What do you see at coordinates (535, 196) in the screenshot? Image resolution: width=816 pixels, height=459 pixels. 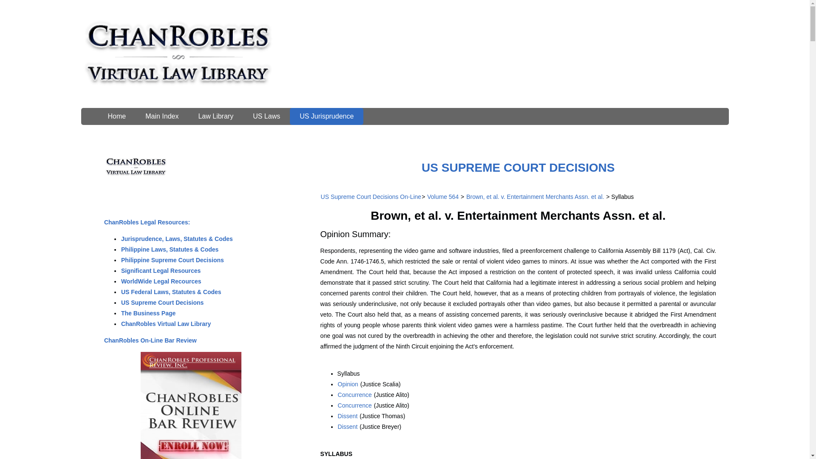 I see `Brown, et al. v. Entertainment Merchants Assn. et al.` at bounding box center [535, 196].